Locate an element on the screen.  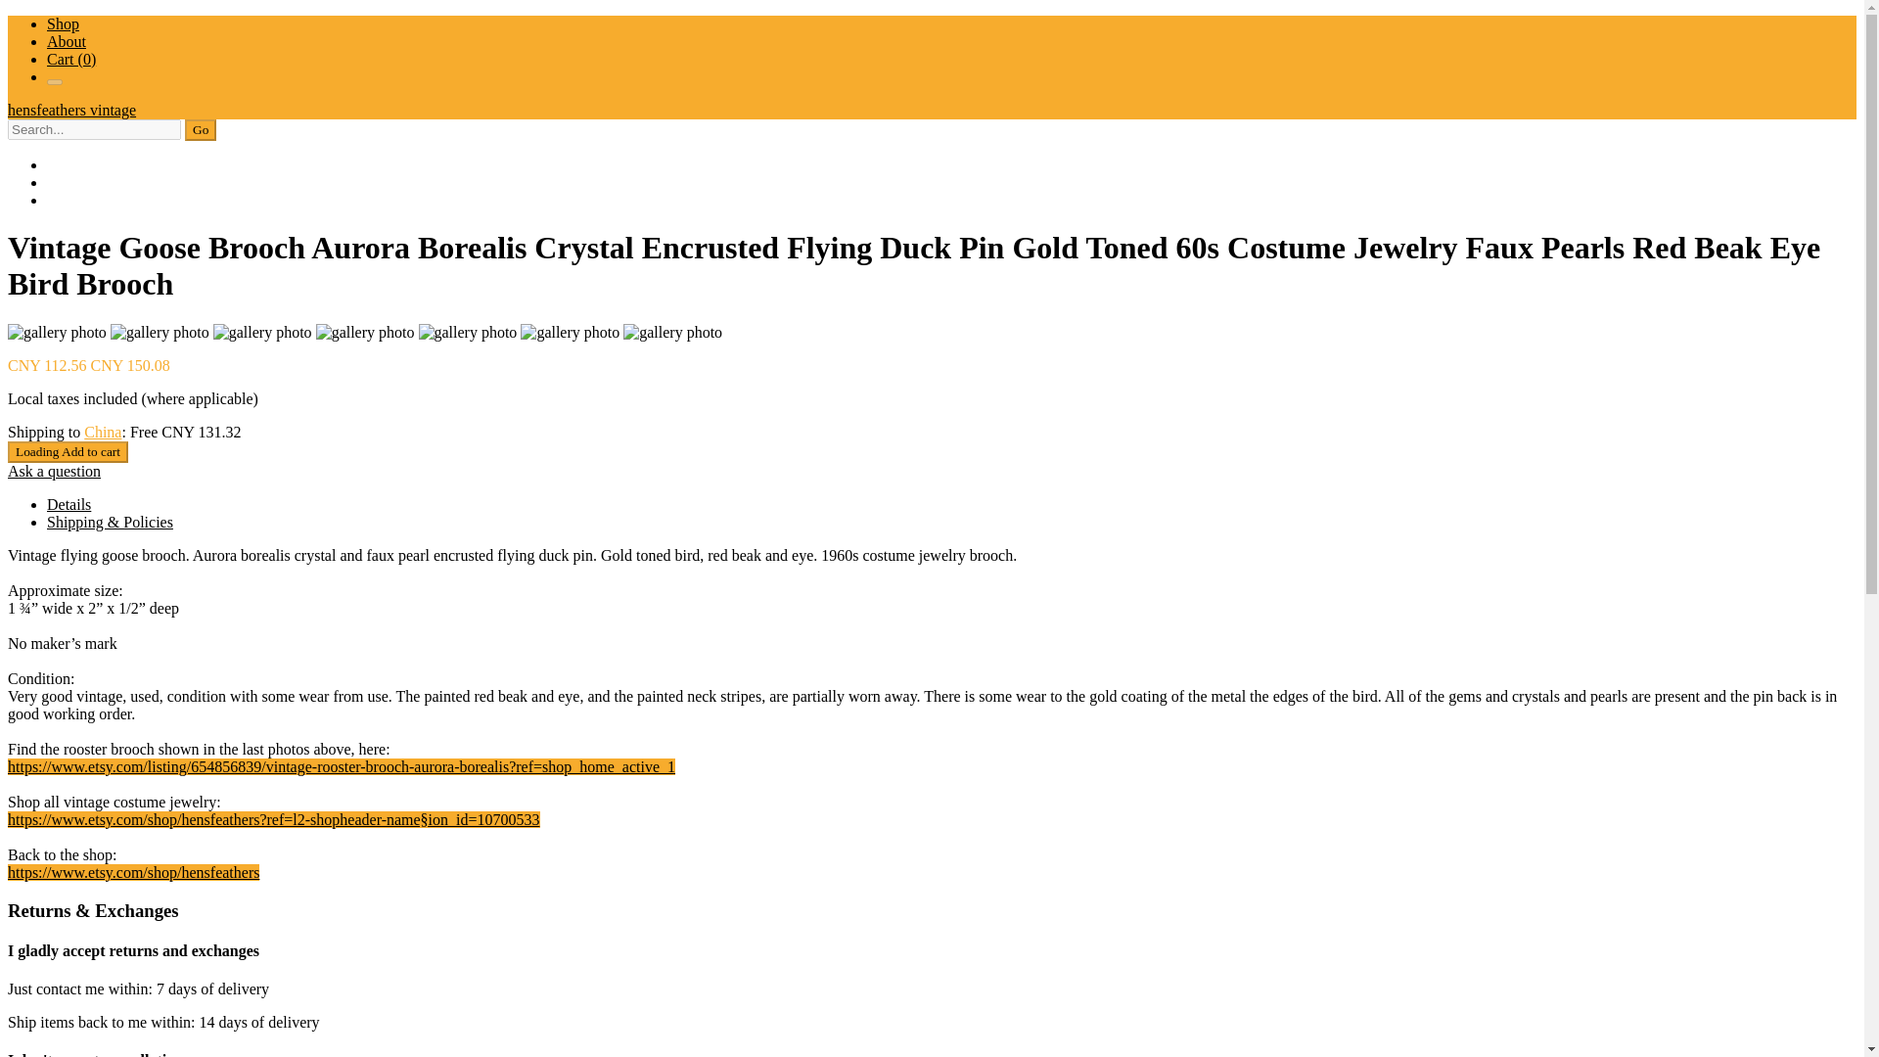
Shop is located at coordinates (63, 23).